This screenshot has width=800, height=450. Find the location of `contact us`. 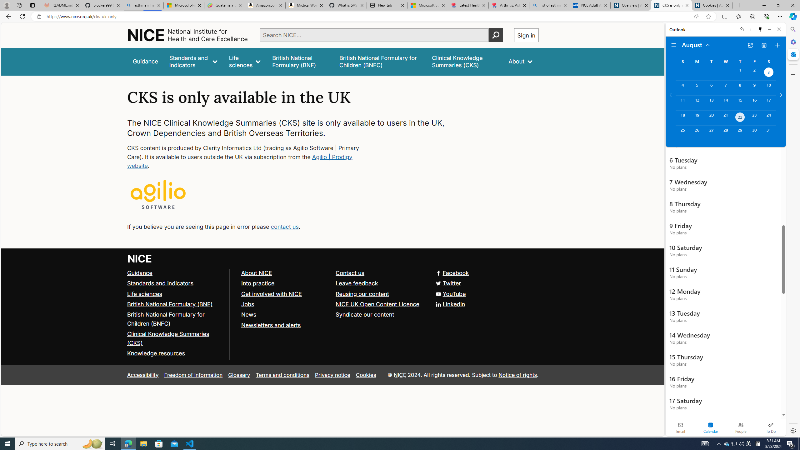

contact us is located at coordinates (284, 226).